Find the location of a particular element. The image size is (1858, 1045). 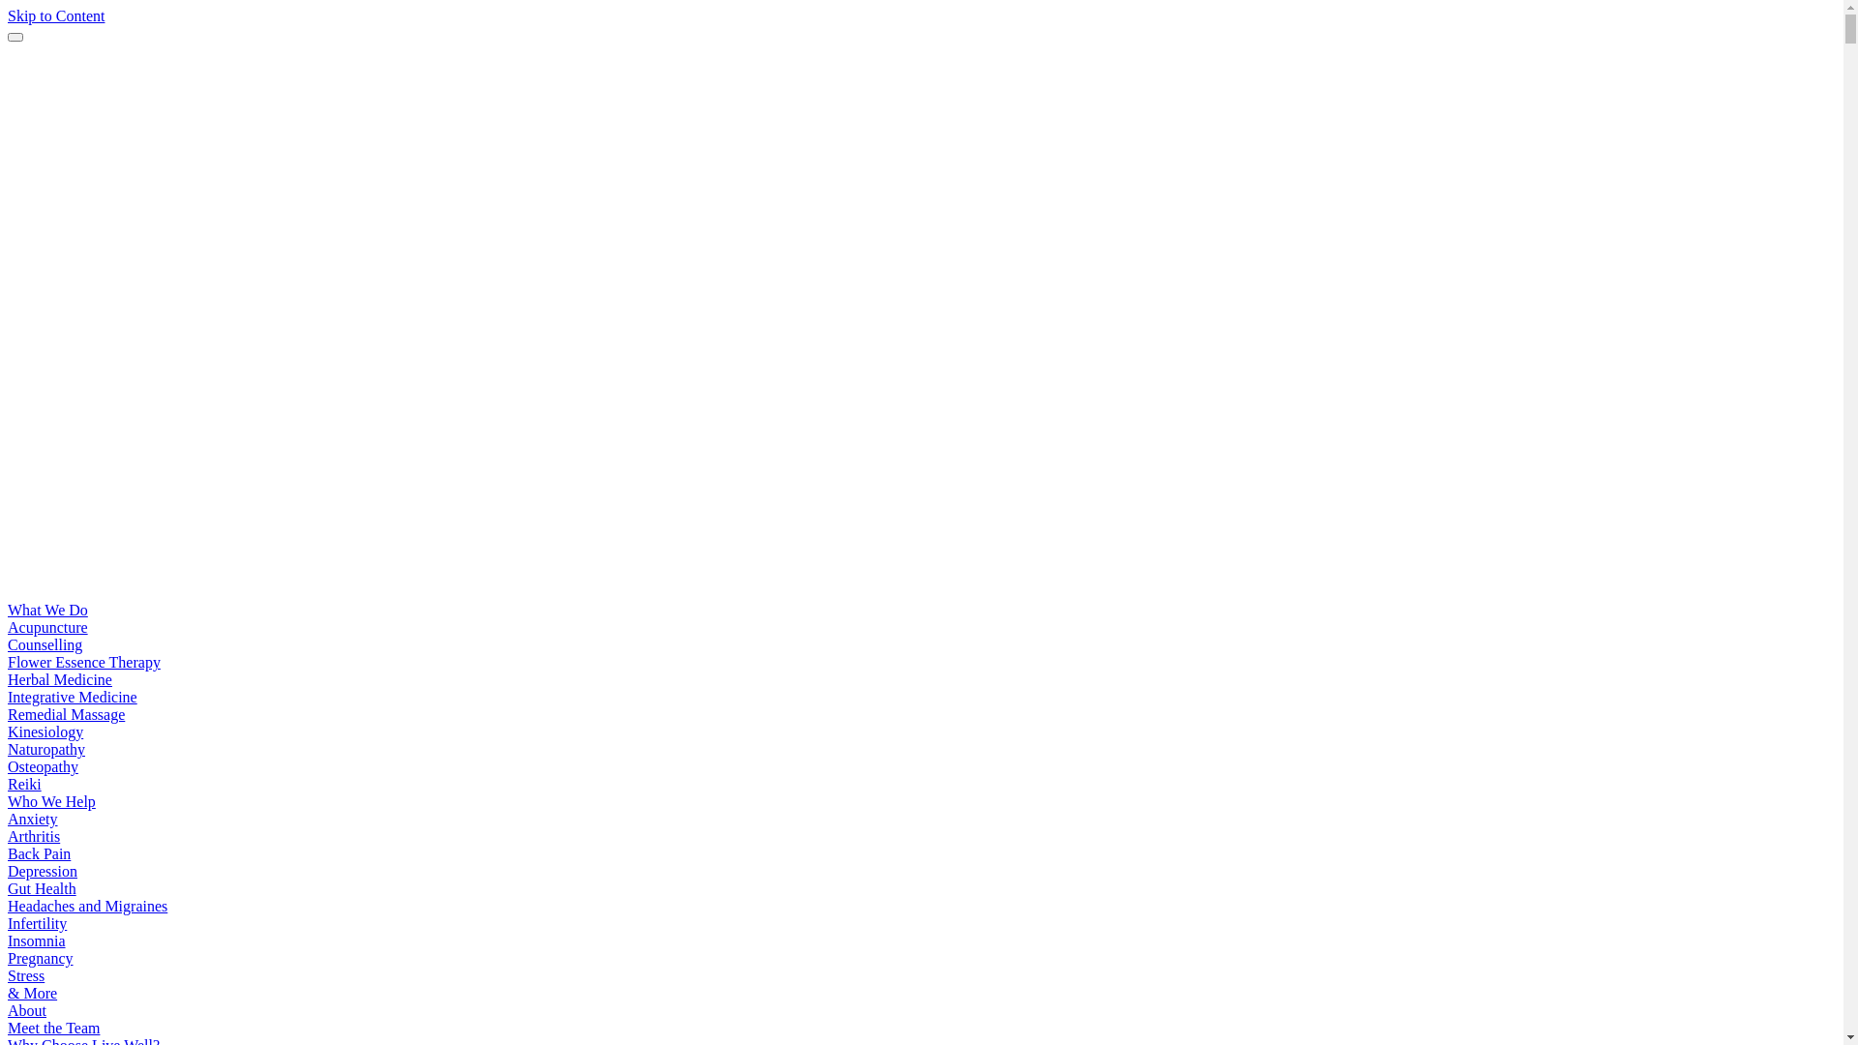

Reiki is located at coordinates (25, 784).